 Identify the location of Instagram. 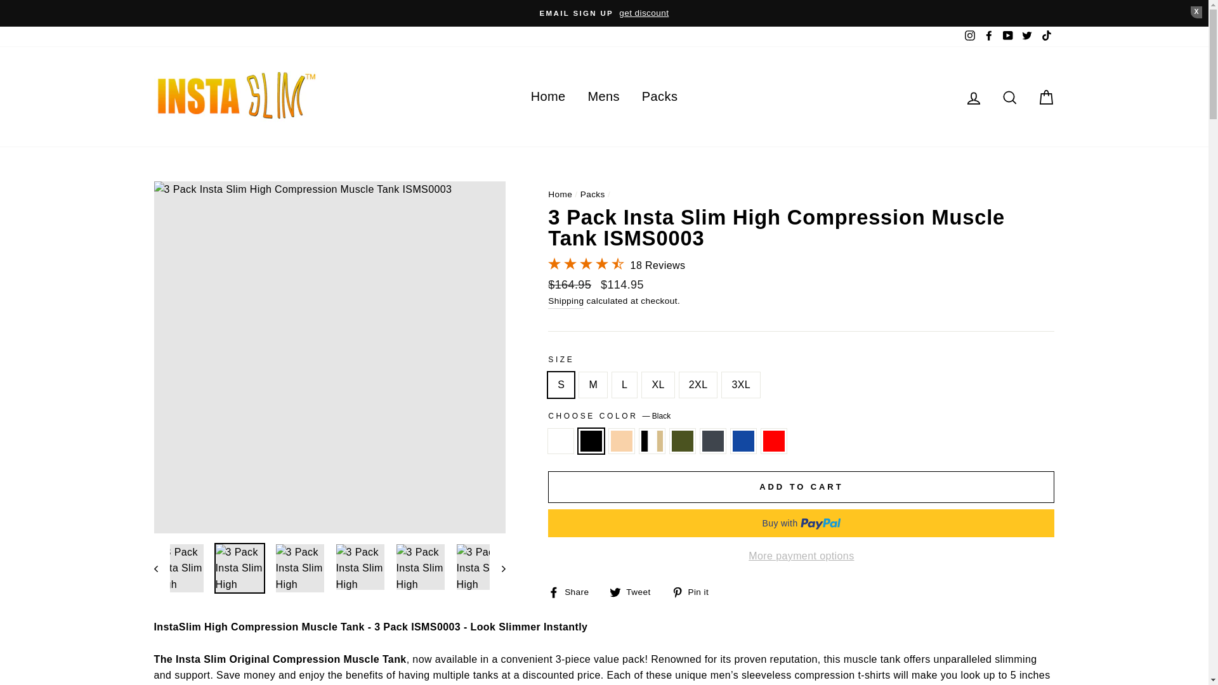
(969, 37).